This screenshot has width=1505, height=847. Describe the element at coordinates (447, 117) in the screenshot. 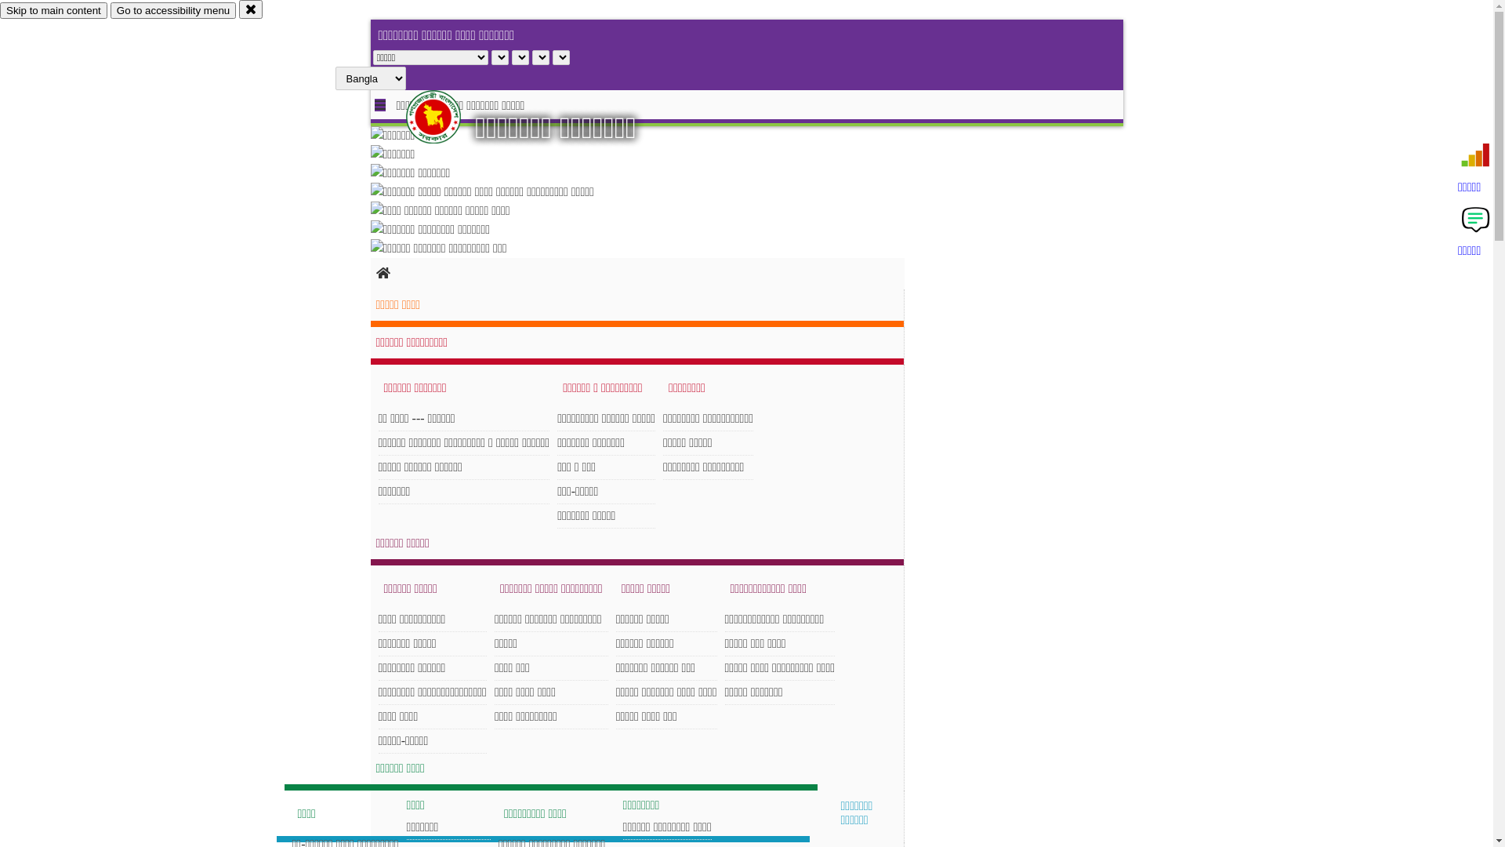

I see `
                
            ` at that location.